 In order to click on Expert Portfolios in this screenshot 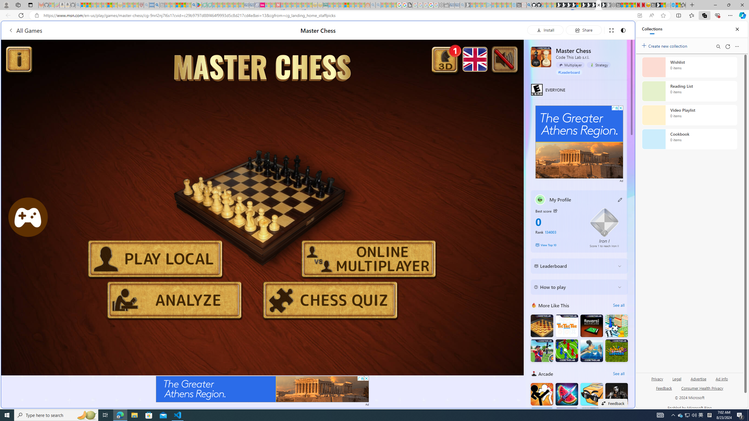, I will do `click(347, 5)`.